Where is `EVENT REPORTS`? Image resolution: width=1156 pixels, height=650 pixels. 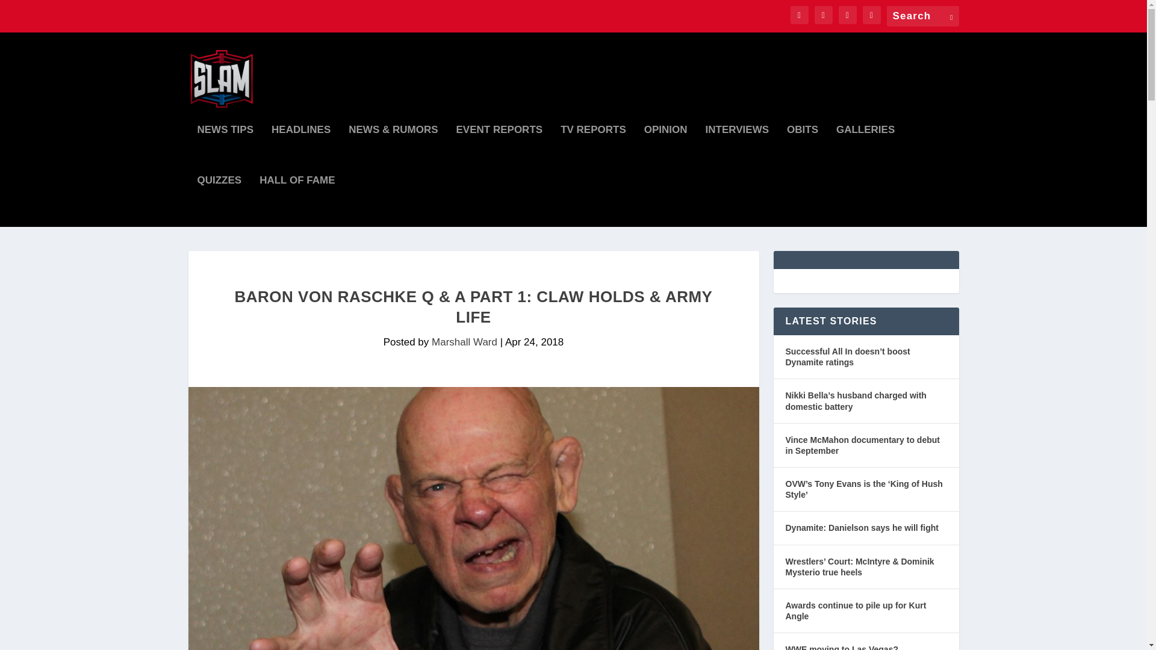 EVENT REPORTS is located at coordinates (500, 150).